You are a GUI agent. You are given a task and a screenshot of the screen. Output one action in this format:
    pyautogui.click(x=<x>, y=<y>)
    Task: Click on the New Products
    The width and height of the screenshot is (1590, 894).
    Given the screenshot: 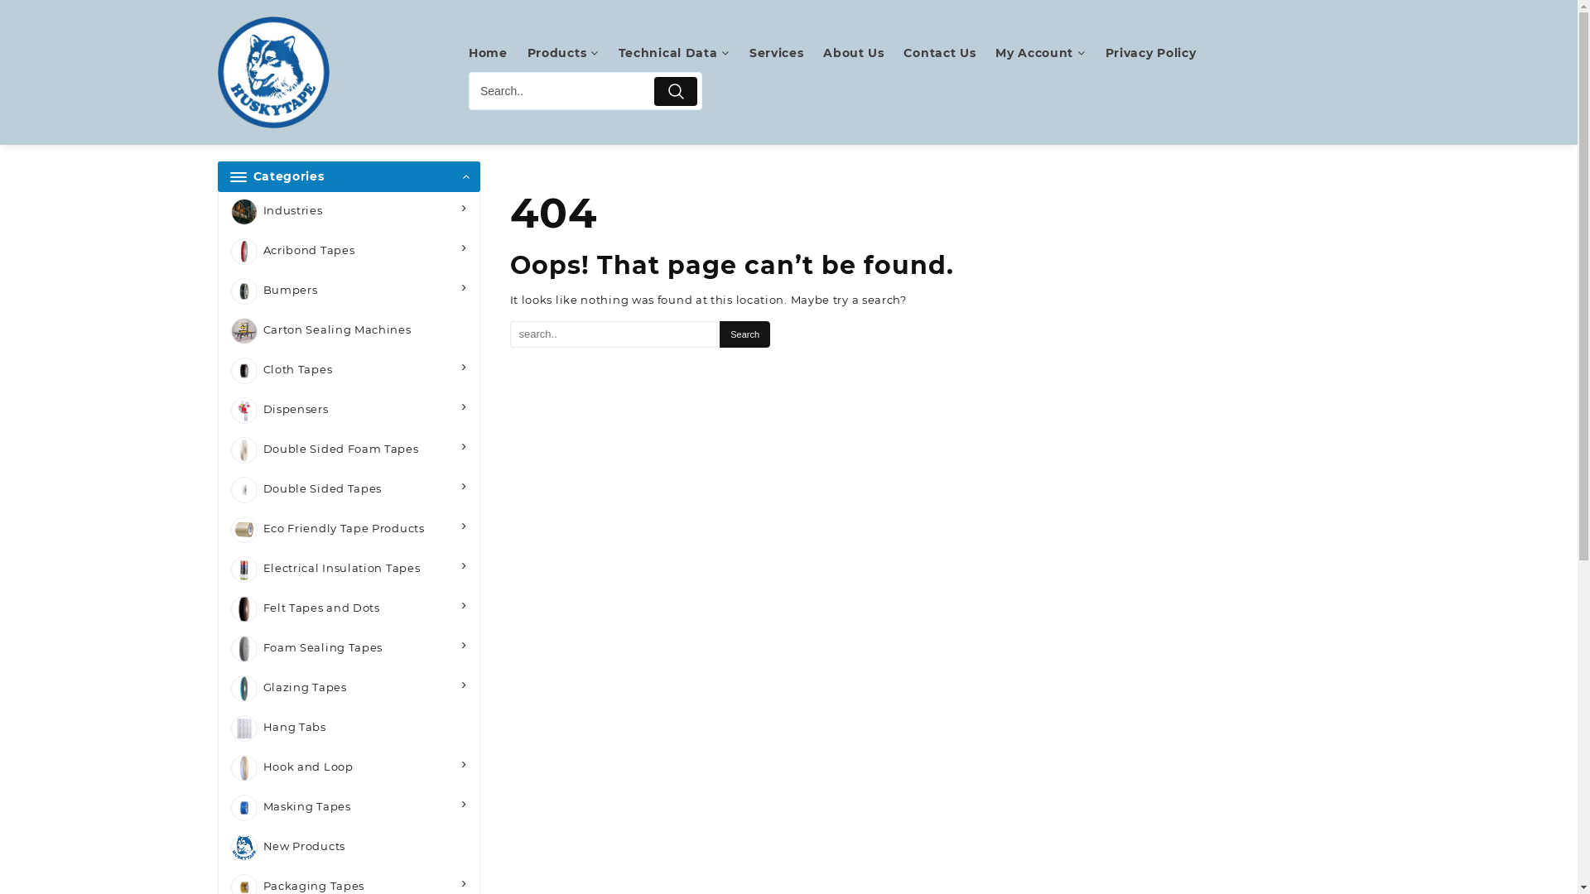 What is the action you would take?
    pyautogui.click(x=349, y=848)
    